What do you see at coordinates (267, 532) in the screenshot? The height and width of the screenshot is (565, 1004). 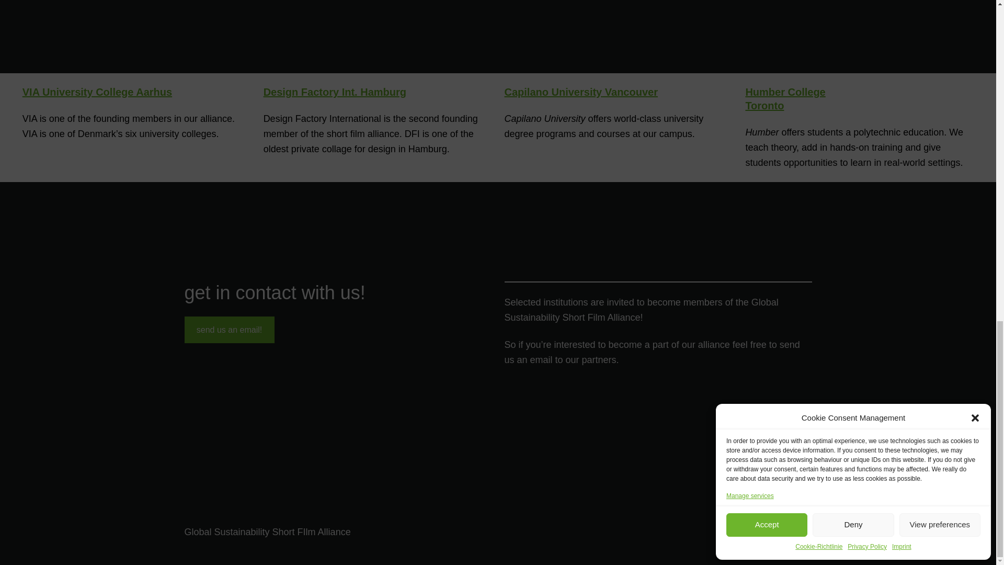 I see `Global Sustainability Short FIlm Alliance` at bounding box center [267, 532].